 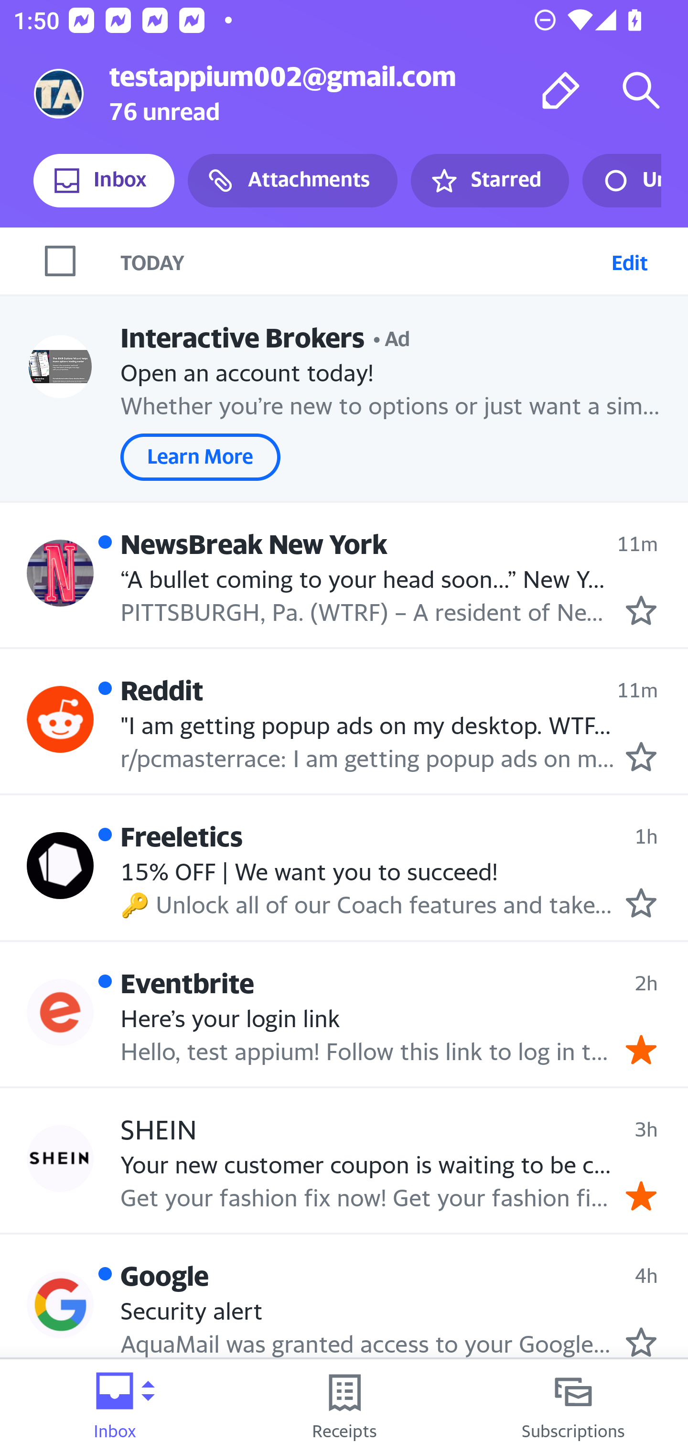 I want to click on Profile
SHEIN, so click(x=60, y=1158).